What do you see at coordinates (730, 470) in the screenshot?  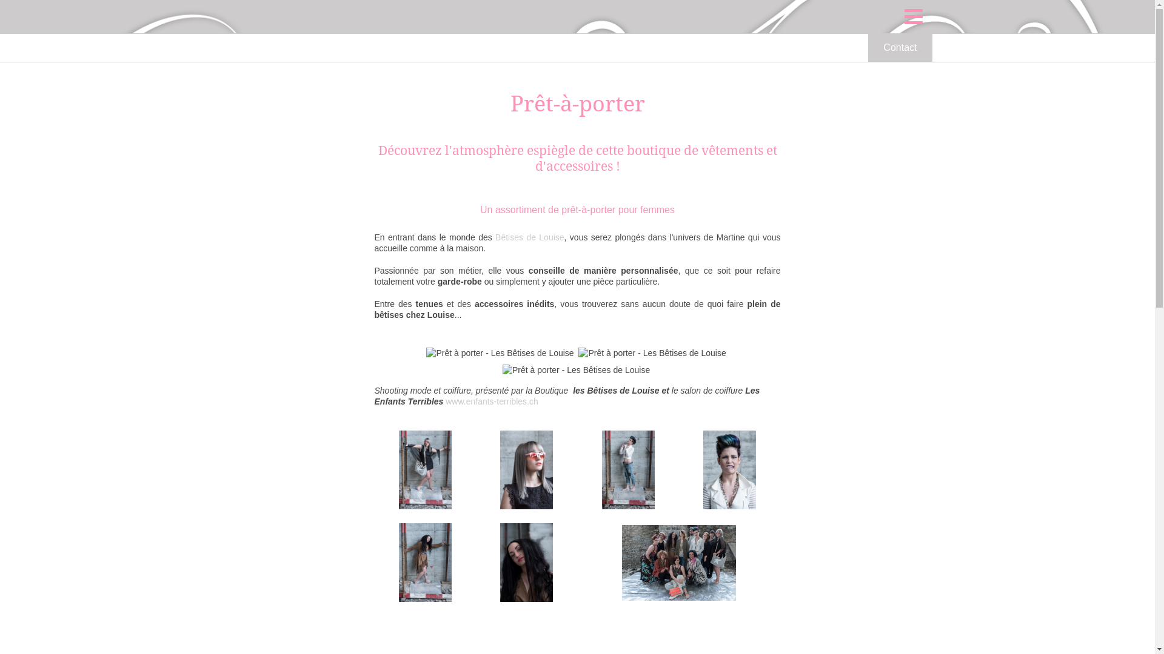 I see `brune 2` at bounding box center [730, 470].